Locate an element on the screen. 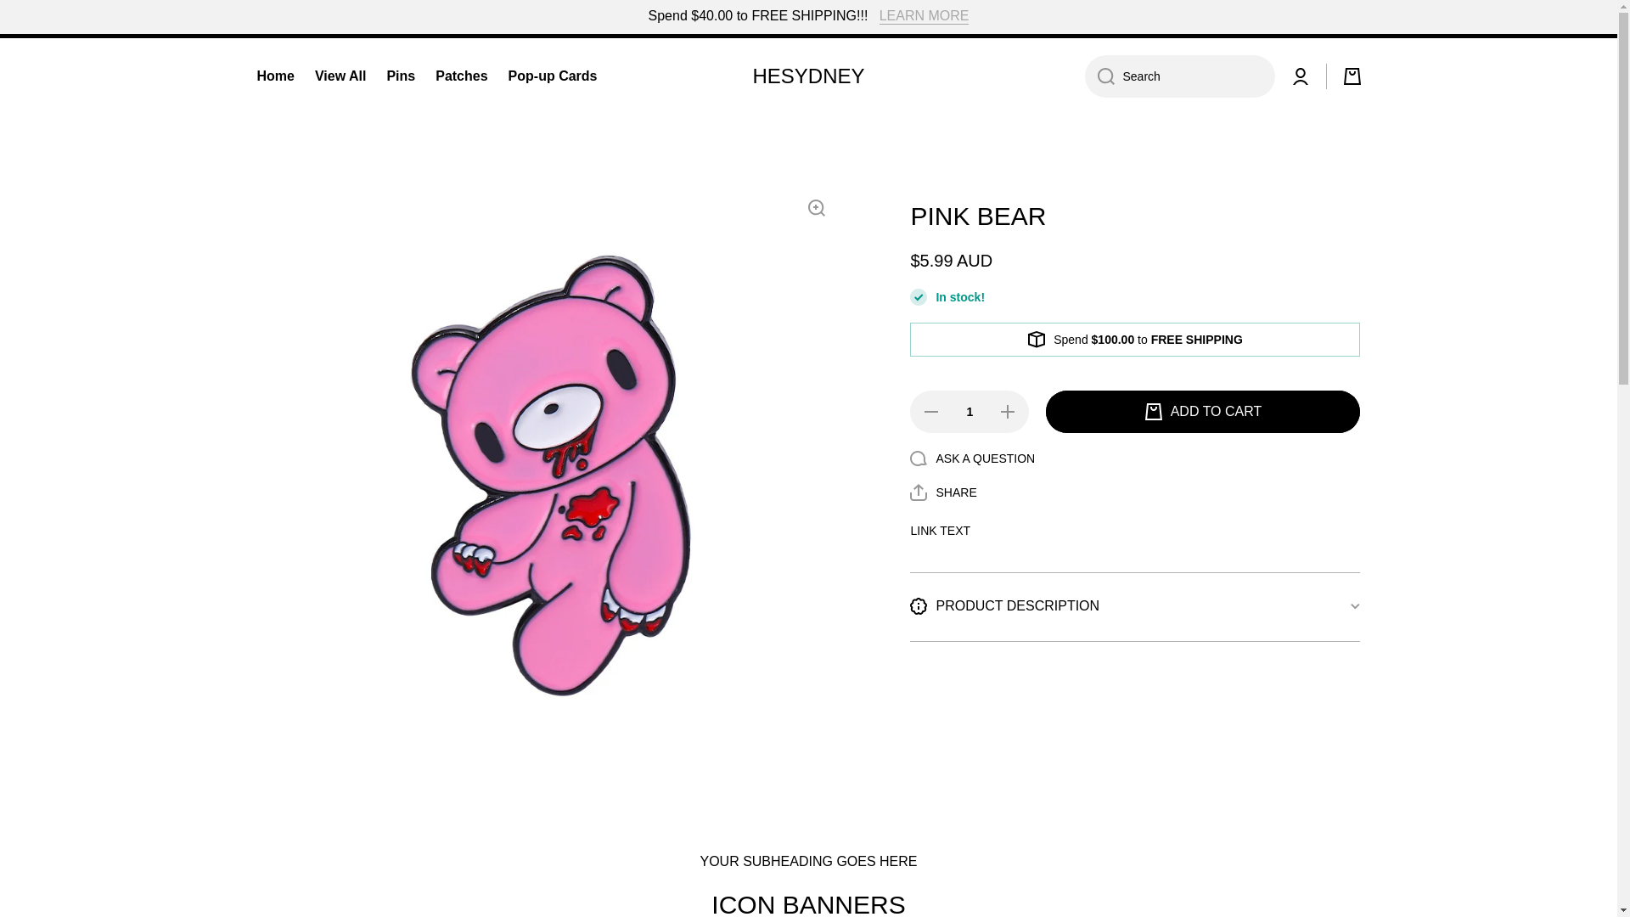  Pop-up Cards is located at coordinates (554, 76).